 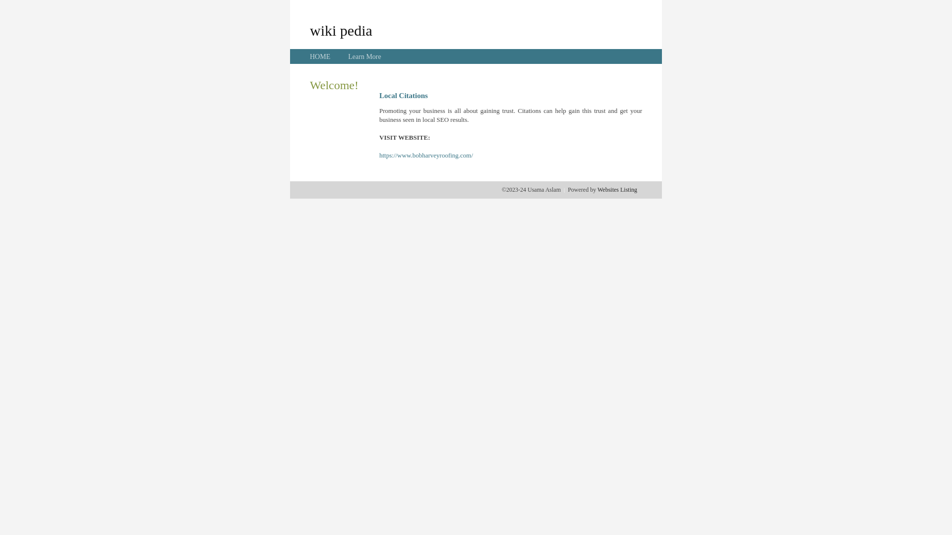 I want to click on Learn More, so click(x=364, y=56).